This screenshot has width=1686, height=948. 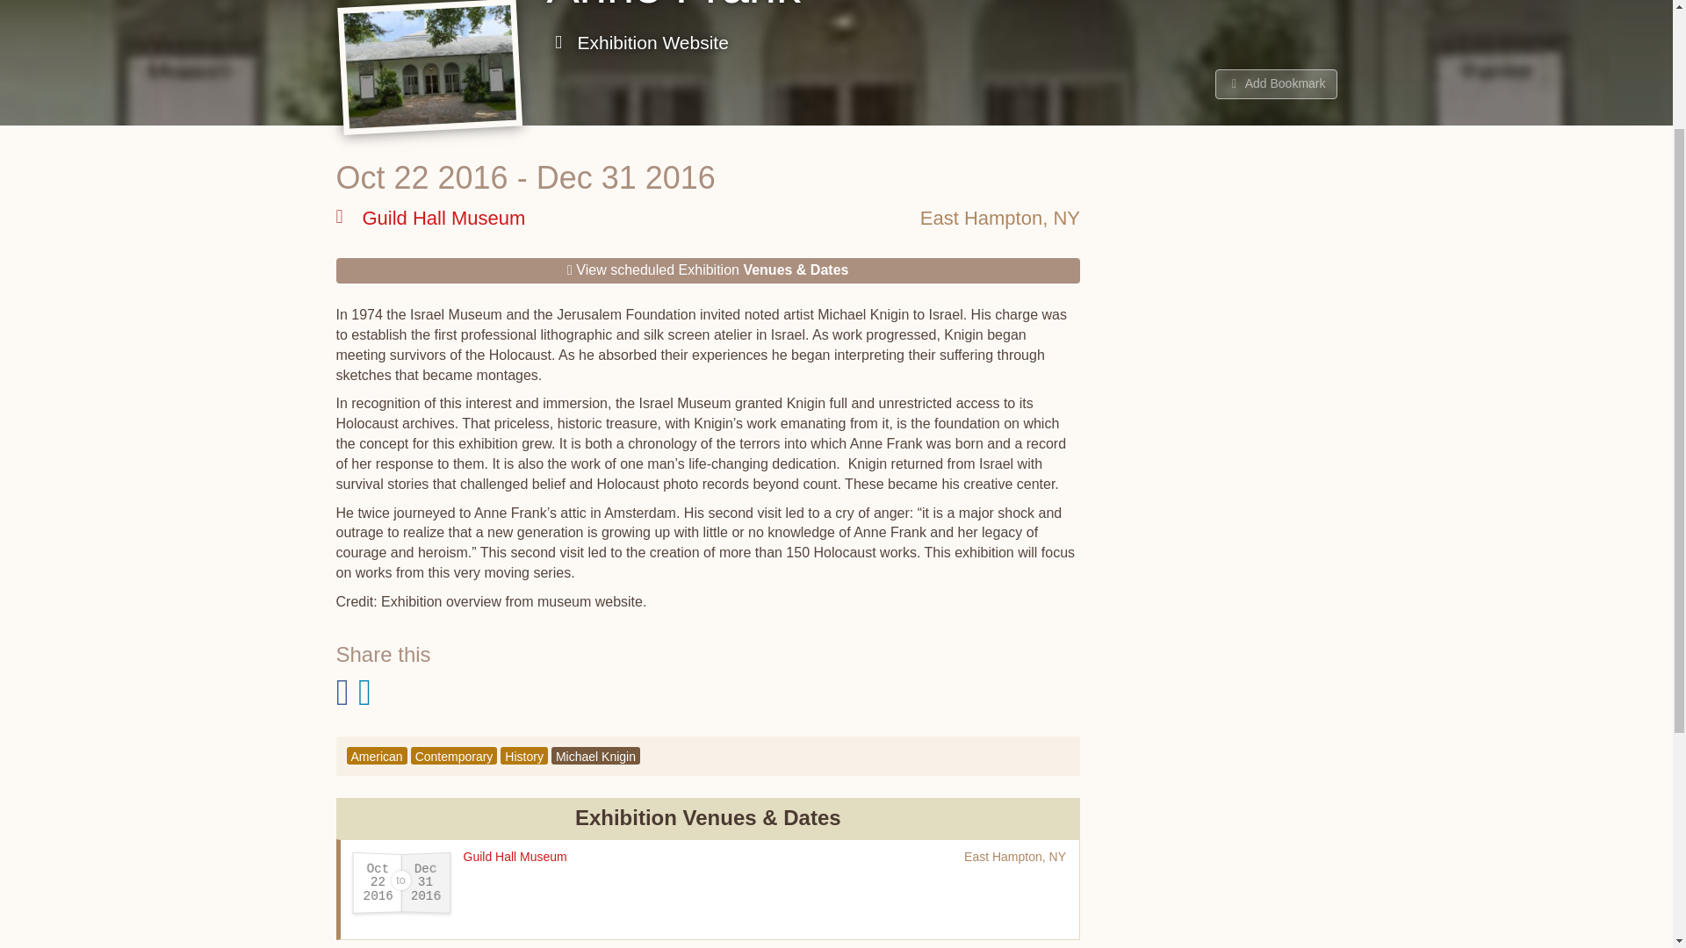 I want to click on Guild Hall Museum, so click(x=430, y=218).